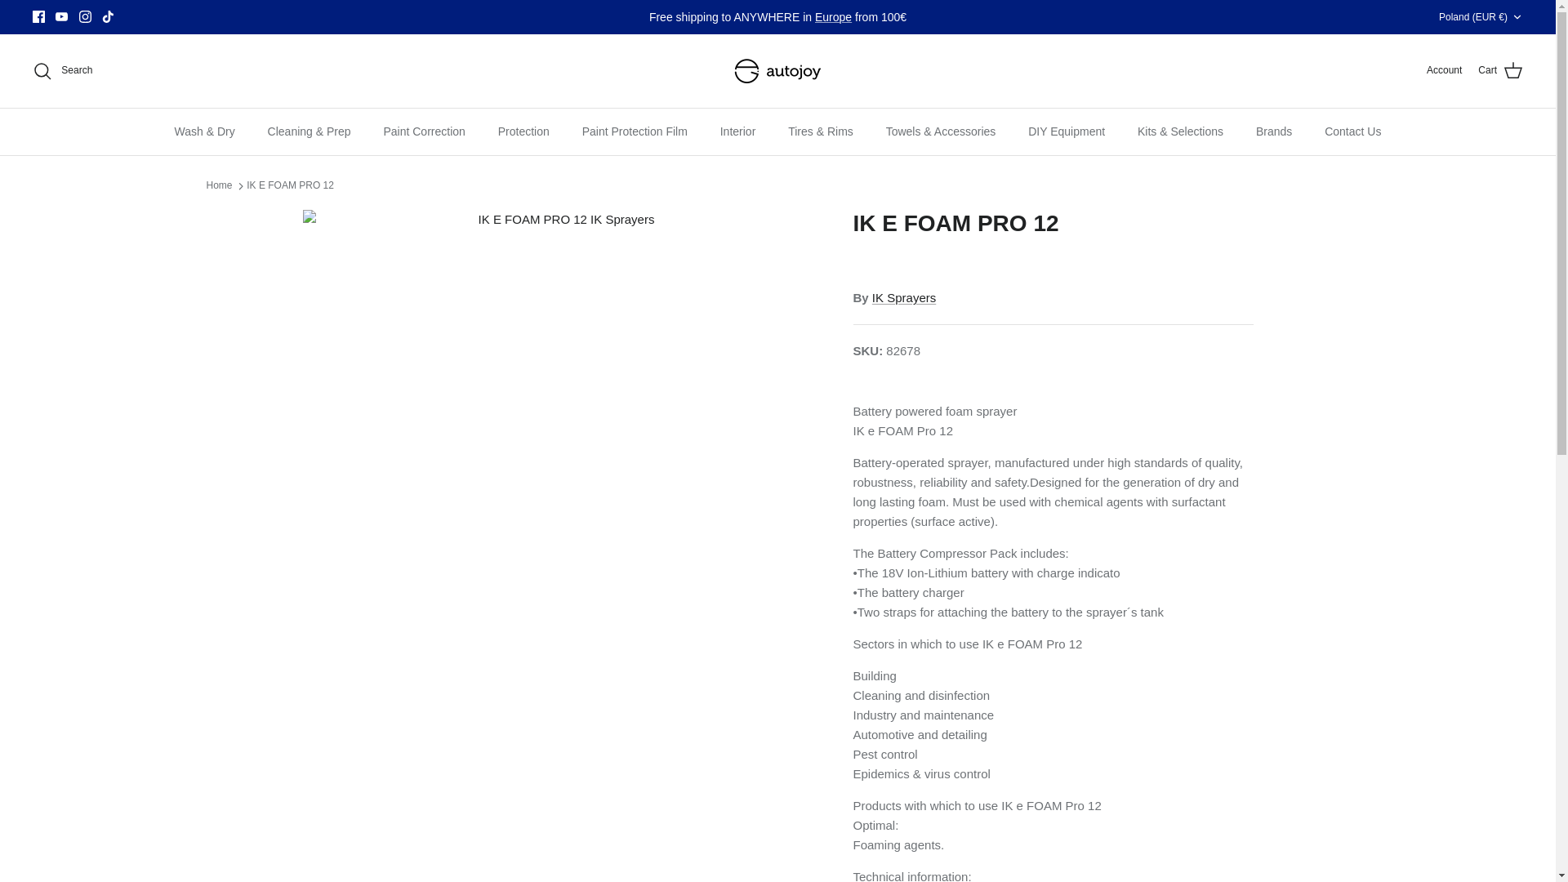  What do you see at coordinates (1444, 70) in the screenshot?
I see `Account` at bounding box center [1444, 70].